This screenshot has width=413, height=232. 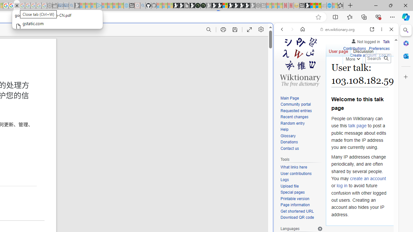 I want to click on Log in, so click(x=385, y=55).